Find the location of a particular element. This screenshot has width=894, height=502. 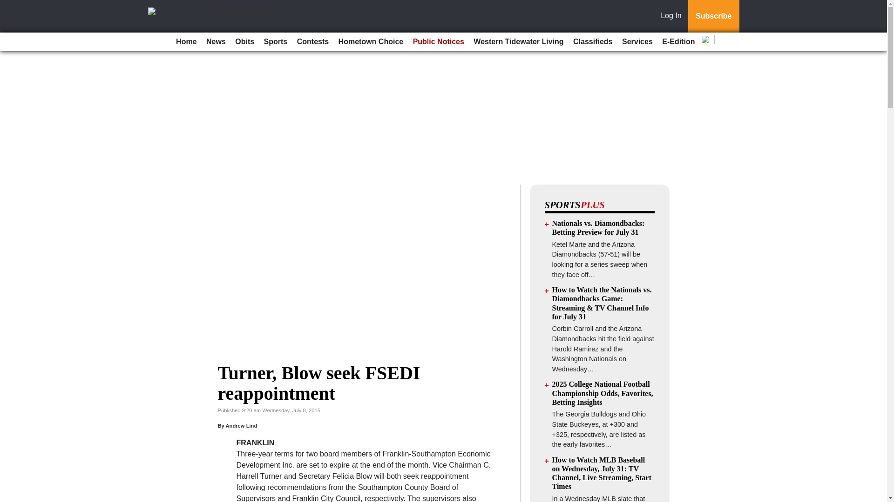

Public Notices is located at coordinates (439, 42).